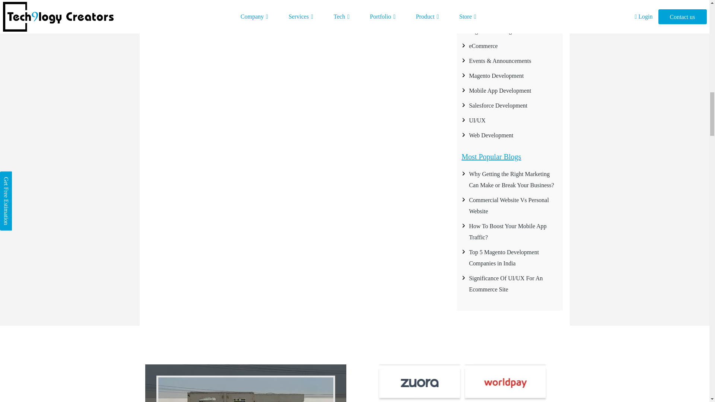 This screenshot has height=402, width=715. I want to click on How To Boost Your Mobile App Traffic?, so click(507, 232).